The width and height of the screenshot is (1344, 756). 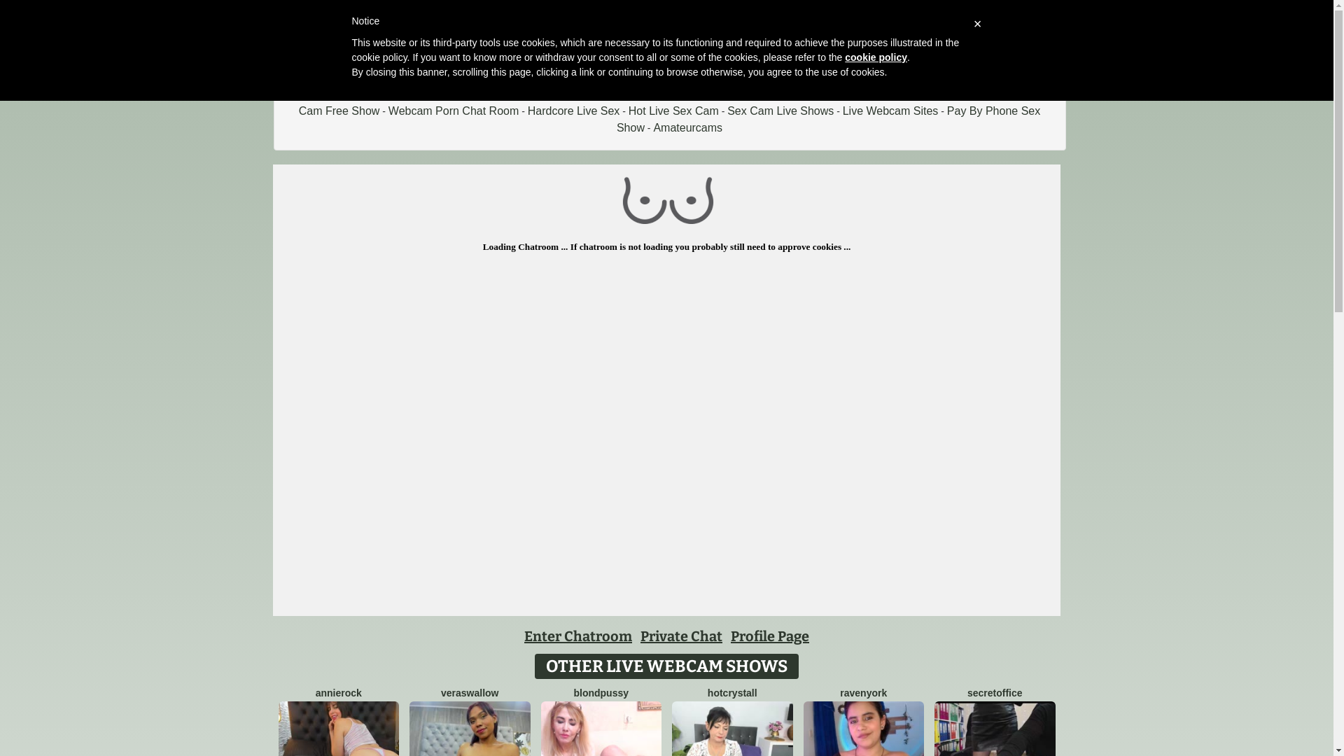 I want to click on Hot Live Sex Cam, so click(x=673, y=111).